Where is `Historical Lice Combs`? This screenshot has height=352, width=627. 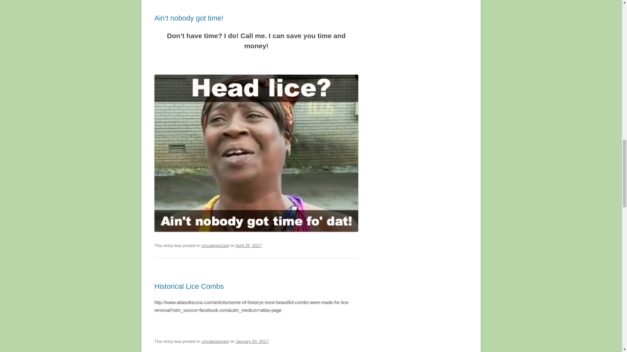 Historical Lice Combs is located at coordinates (189, 286).